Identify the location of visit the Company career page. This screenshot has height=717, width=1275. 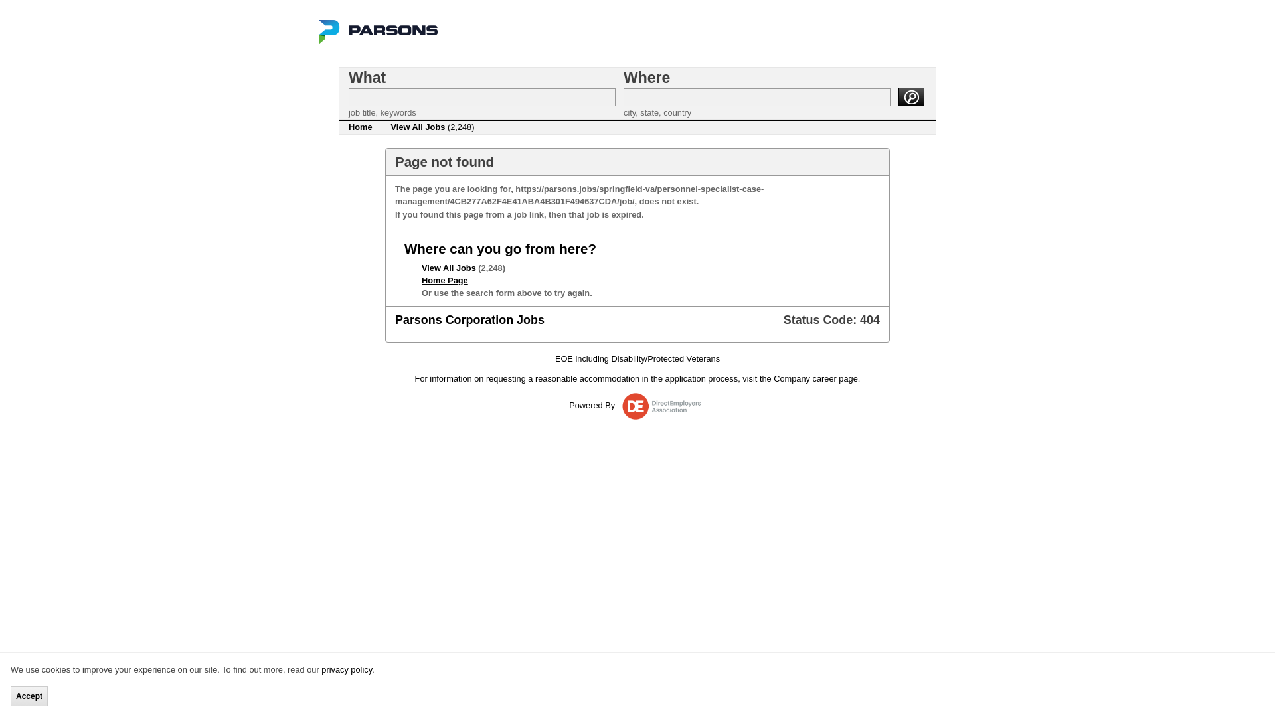
(800, 377).